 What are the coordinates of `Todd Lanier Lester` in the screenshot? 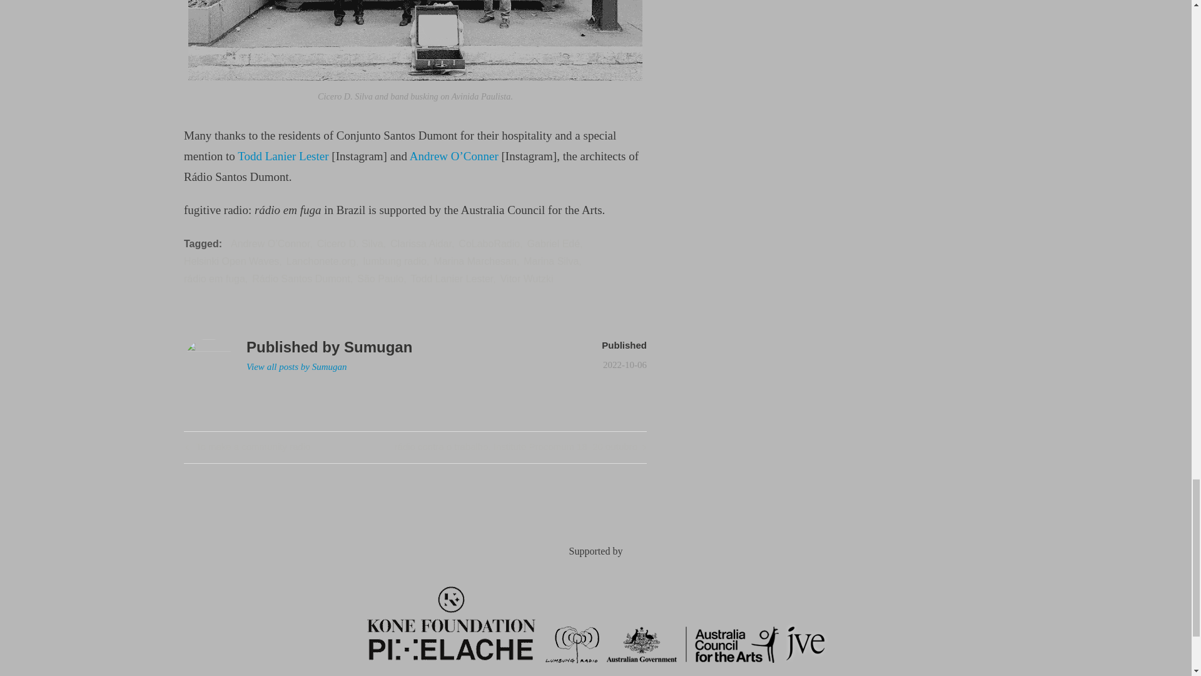 It's located at (246, 447).